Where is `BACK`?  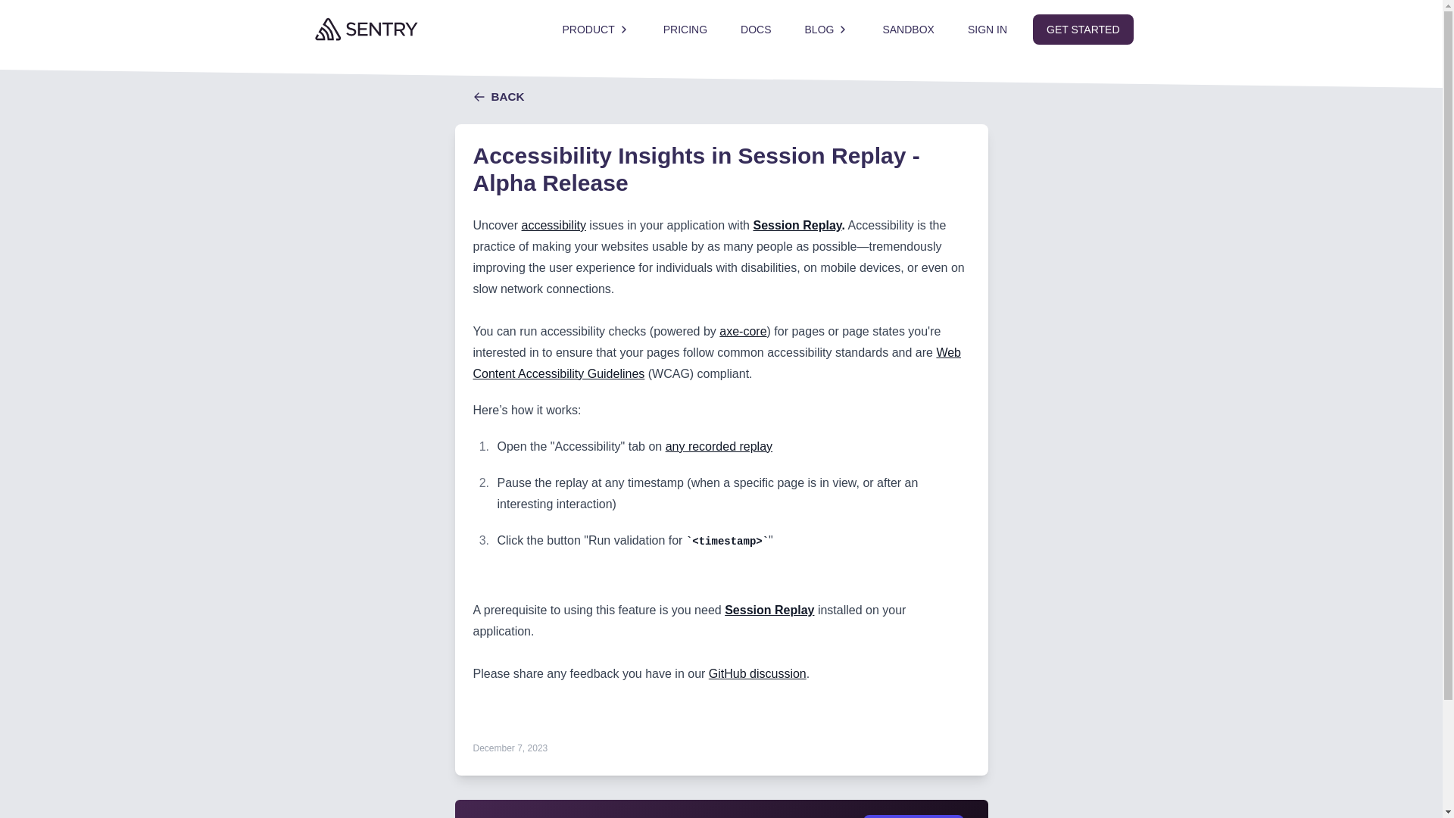 BACK is located at coordinates (498, 97).